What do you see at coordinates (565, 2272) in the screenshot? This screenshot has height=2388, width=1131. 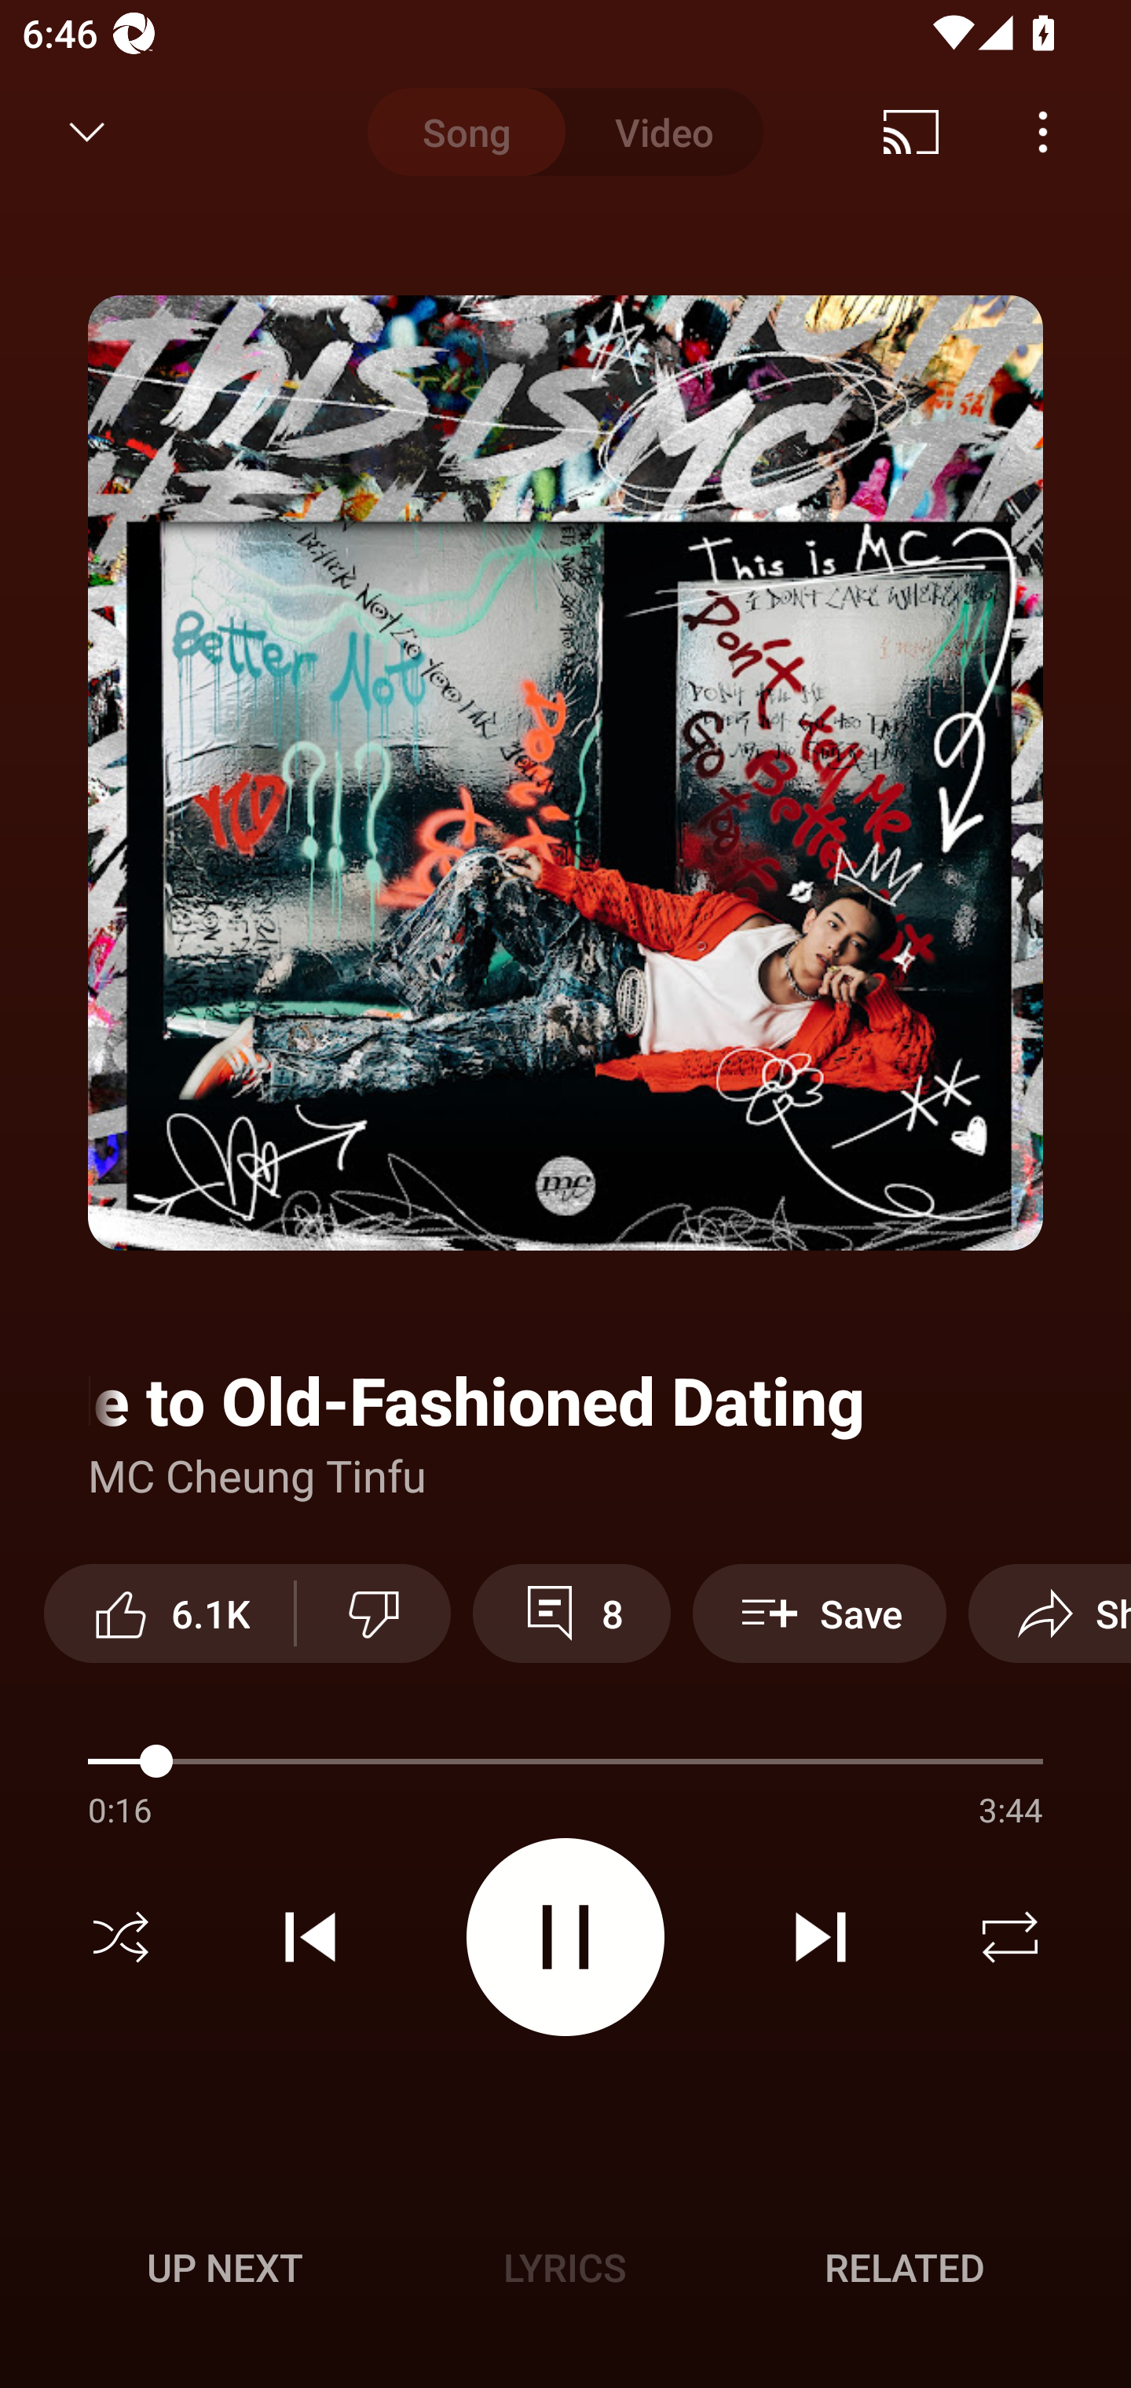 I see `Up next UP NEXT Lyrics LYRICS Related RELATED` at bounding box center [565, 2272].